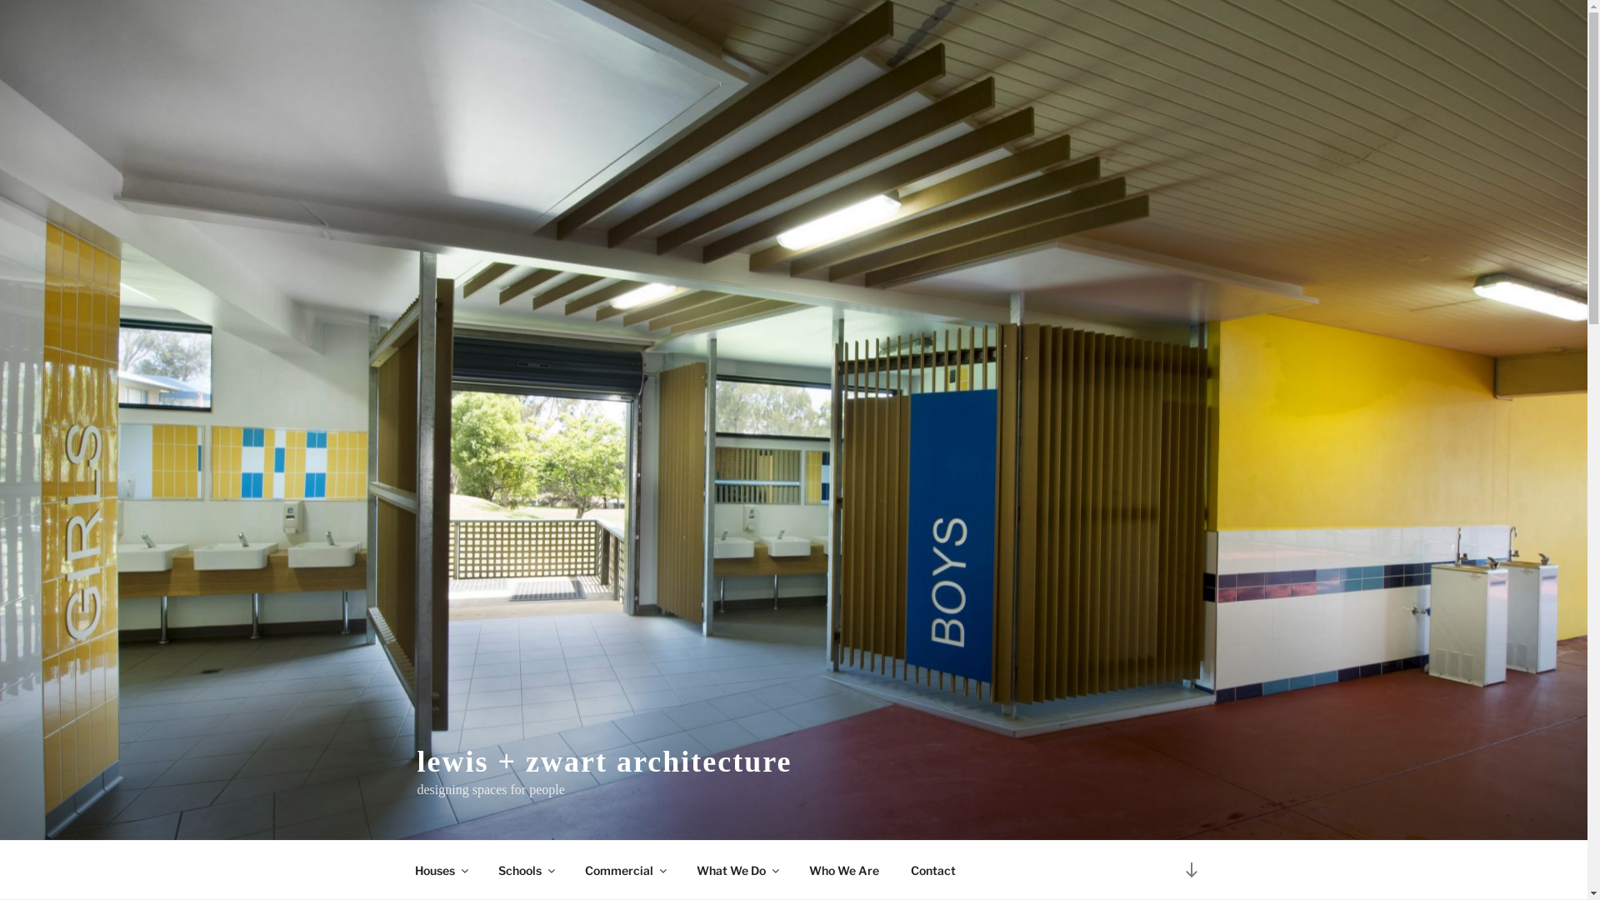  Describe the element at coordinates (737, 870) in the screenshot. I see `What We Do` at that location.